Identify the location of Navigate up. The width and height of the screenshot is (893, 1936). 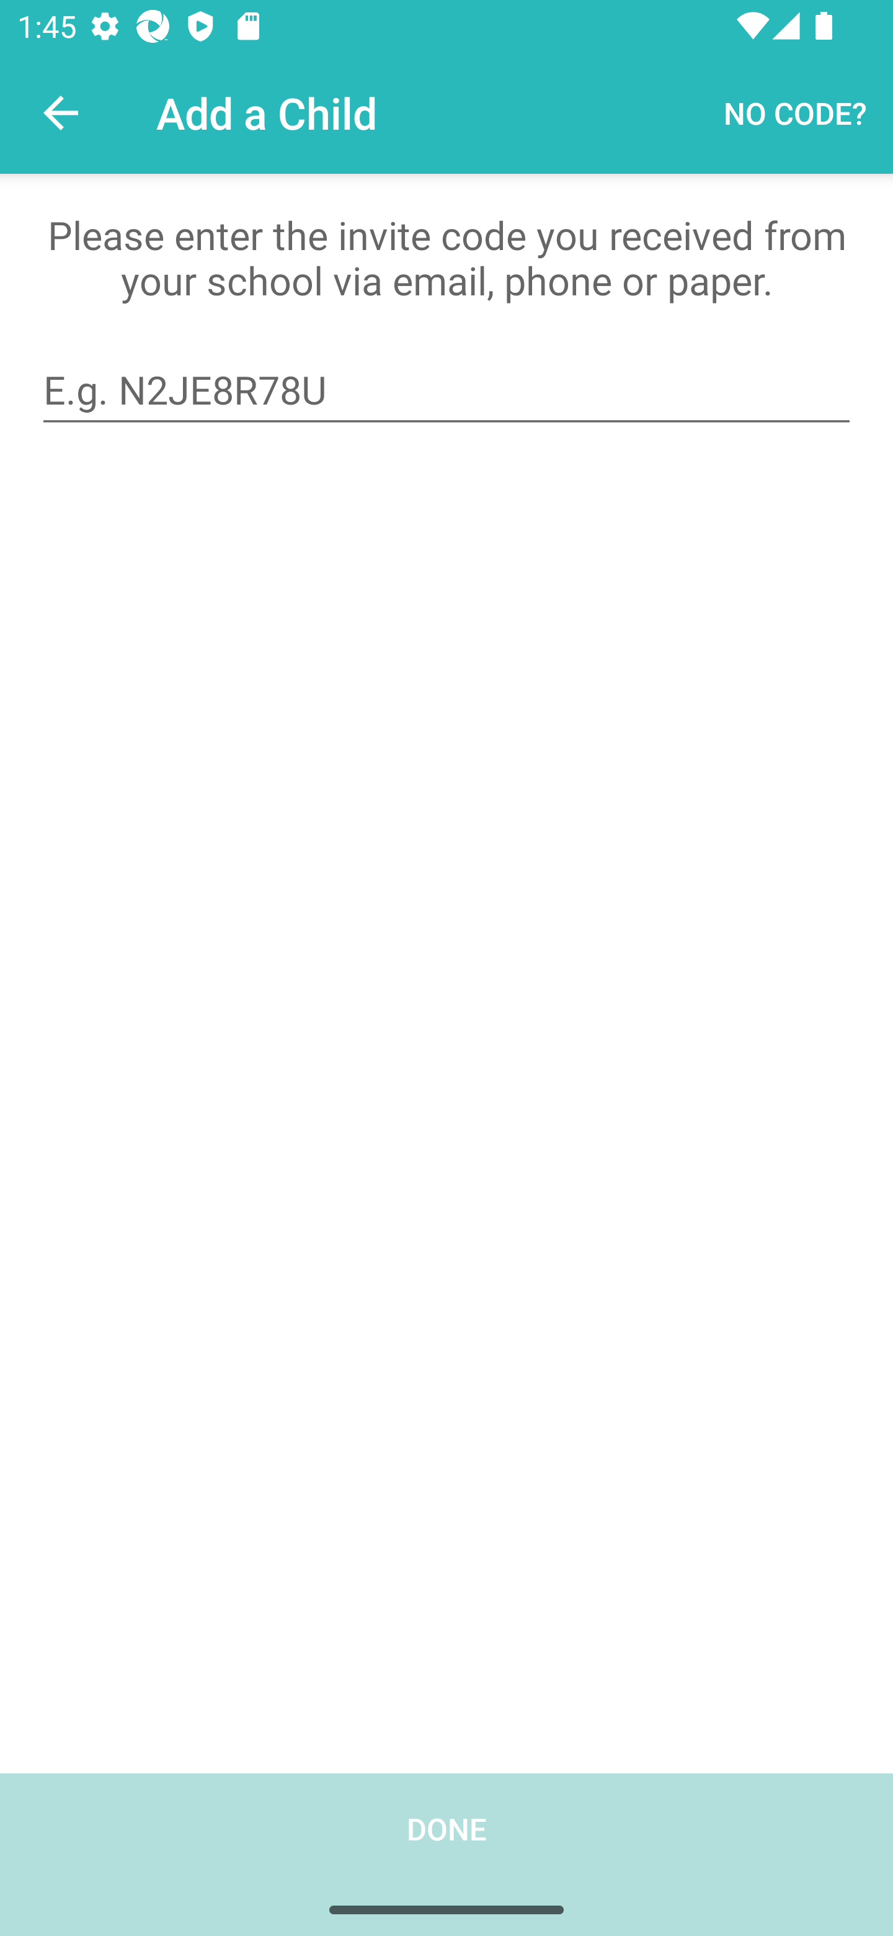
(61, 113).